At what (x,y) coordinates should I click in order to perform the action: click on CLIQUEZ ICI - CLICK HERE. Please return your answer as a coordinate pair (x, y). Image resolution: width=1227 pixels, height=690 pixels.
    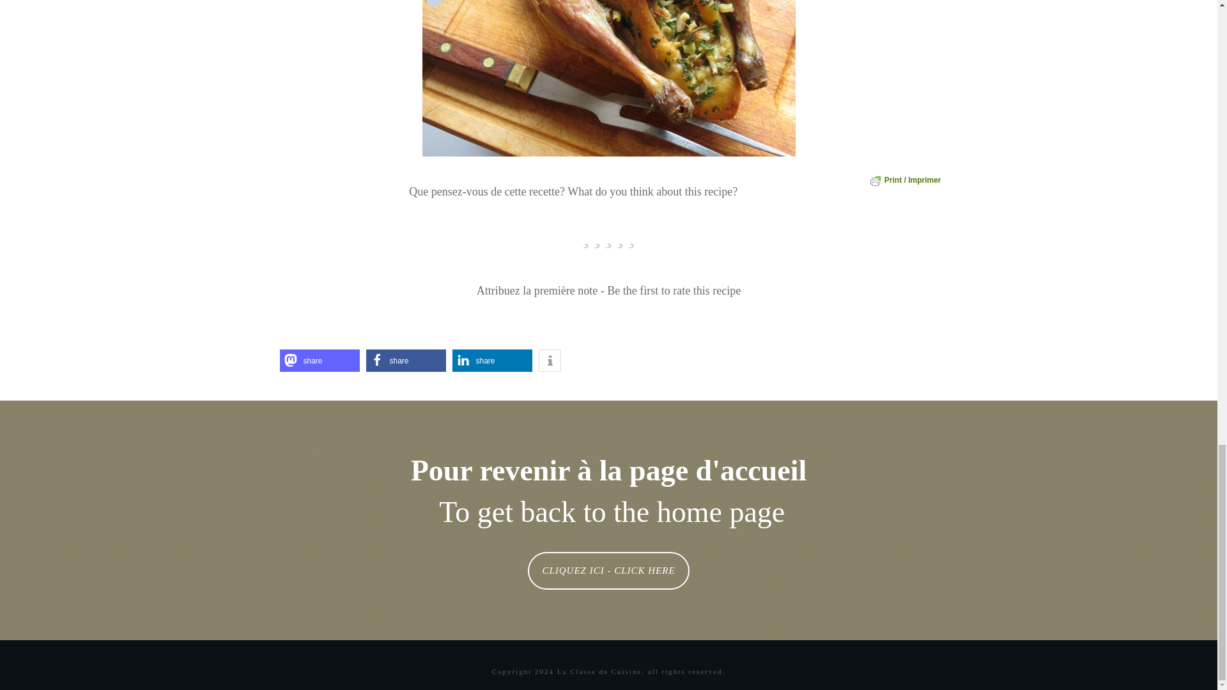
    Looking at the image, I should click on (608, 571).